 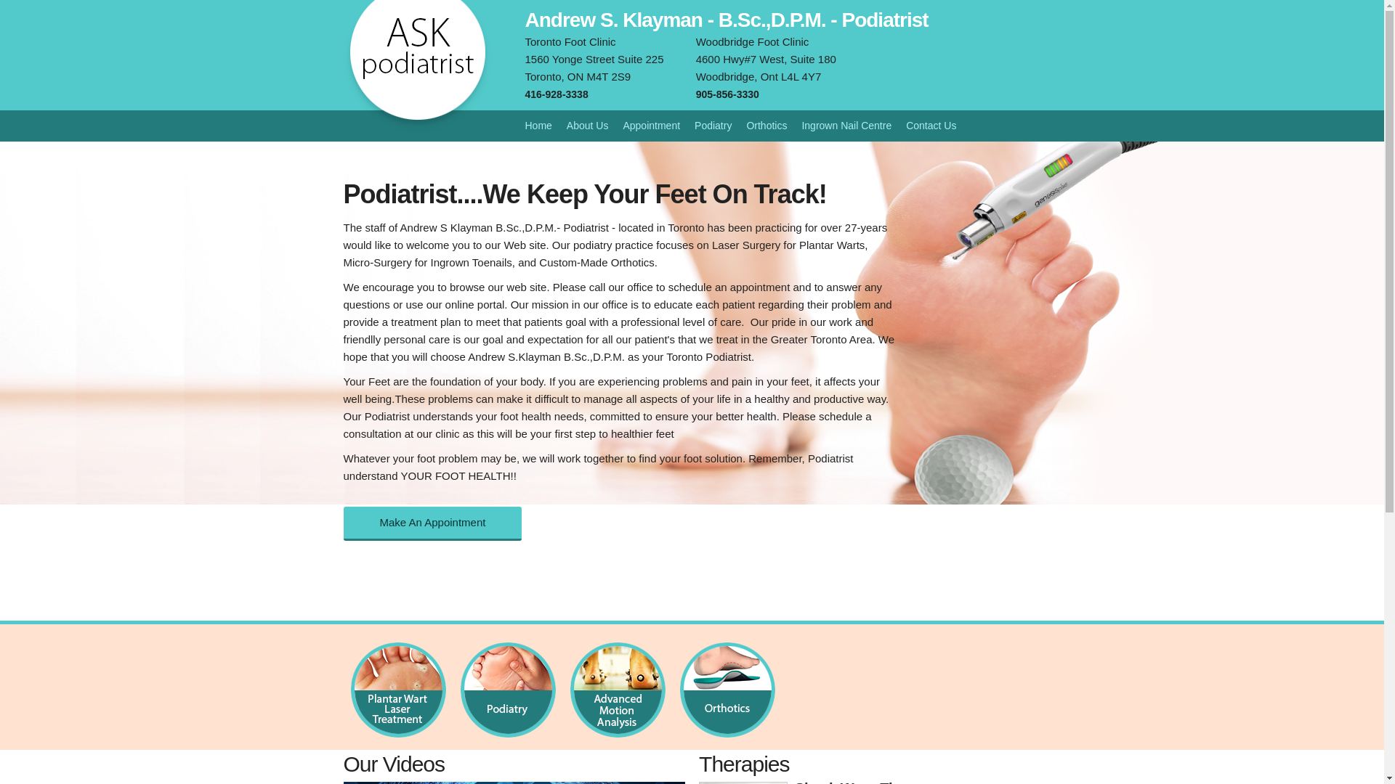 I want to click on 905-856-3330, so click(x=728, y=94).